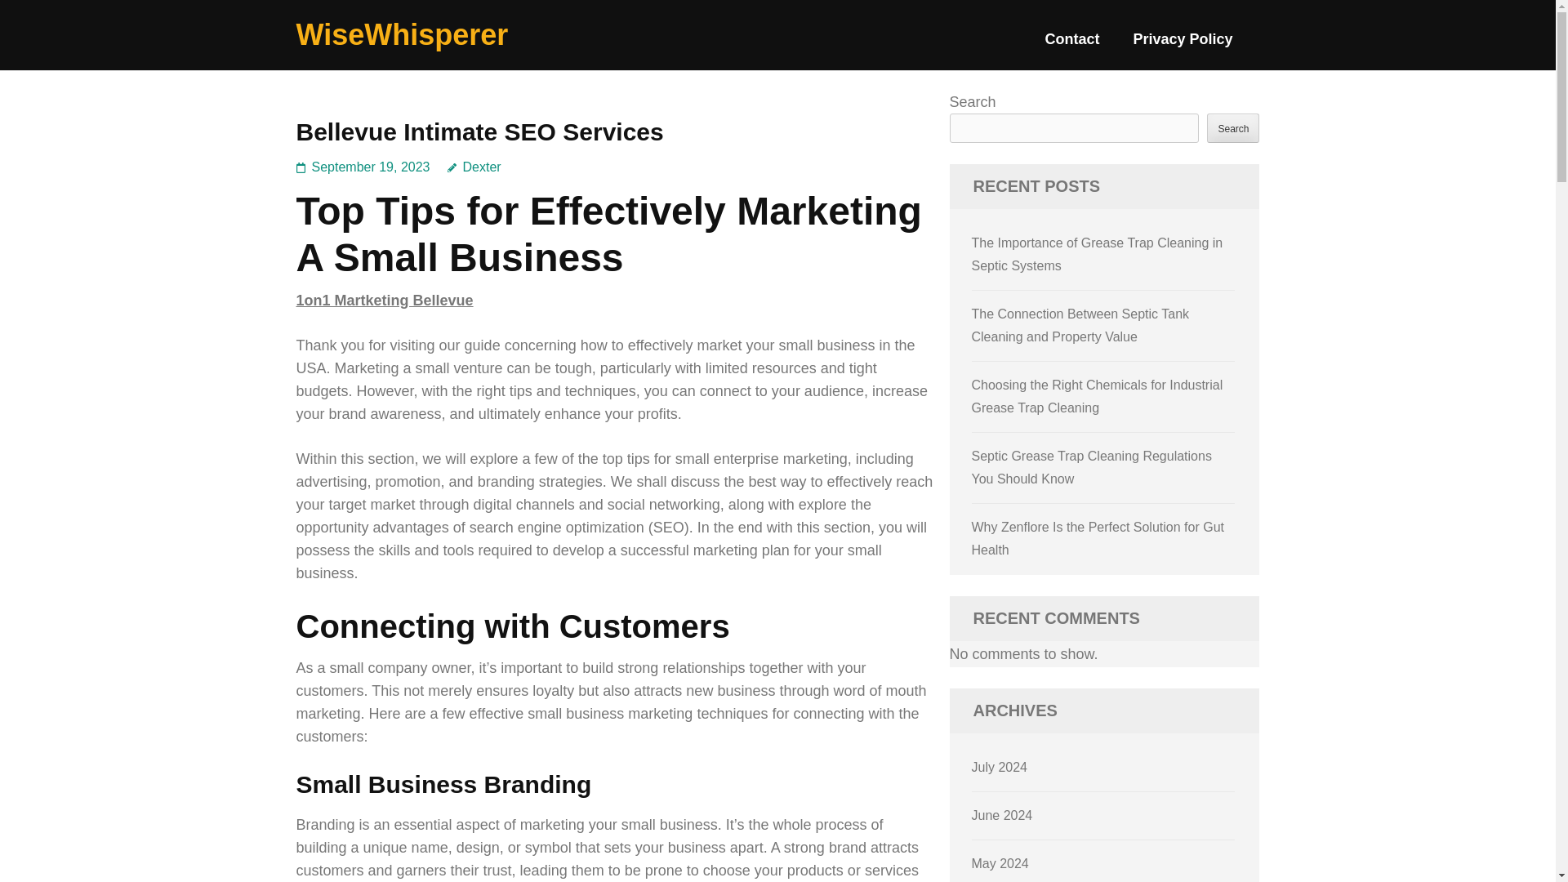 The image size is (1568, 882). What do you see at coordinates (1003, 815) in the screenshot?
I see `June 2024` at bounding box center [1003, 815].